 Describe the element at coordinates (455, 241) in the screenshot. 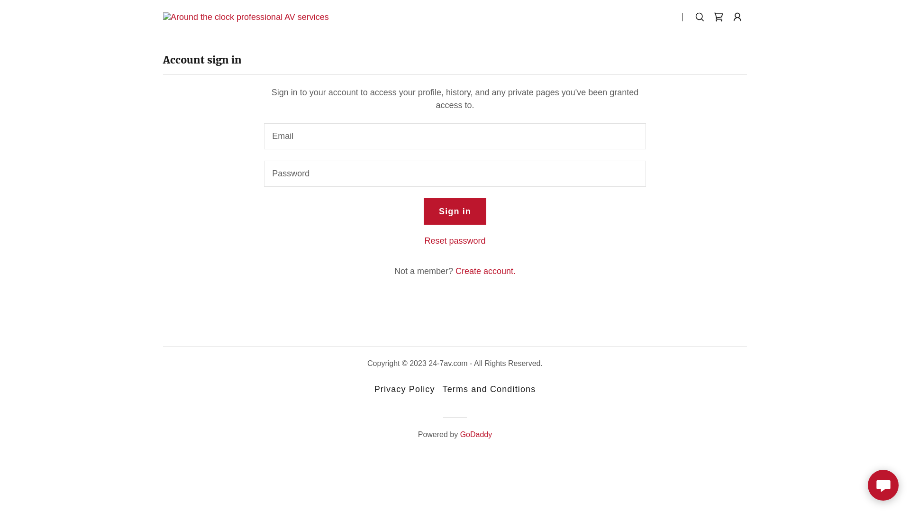

I see `Reset password` at that location.